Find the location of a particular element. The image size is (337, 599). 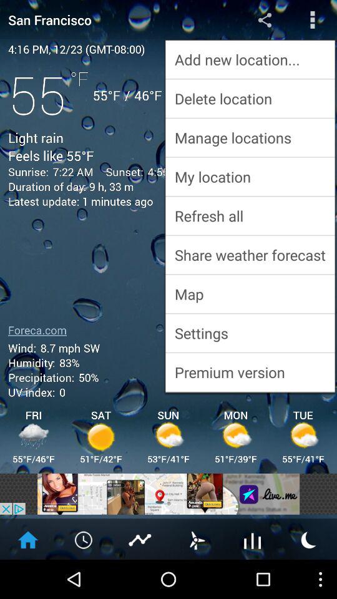

launch the refresh all item is located at coordinates (250, 216).